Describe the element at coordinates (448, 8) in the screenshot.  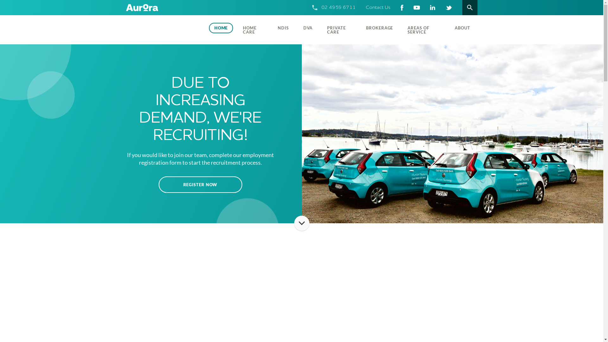
I see `Twitter - HealtheCareAust` at that location.